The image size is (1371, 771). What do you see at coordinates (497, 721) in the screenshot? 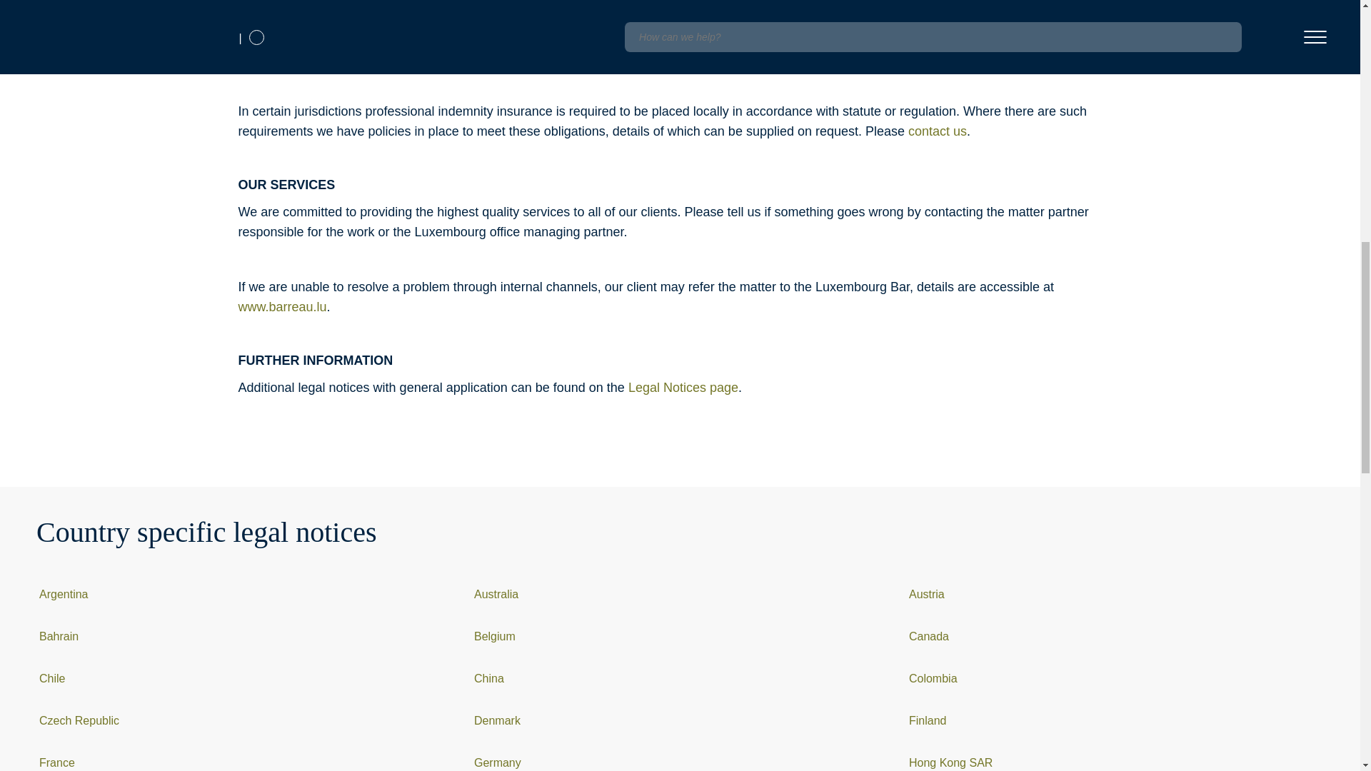
I see `Denmark` at bounding box center [497, 721].